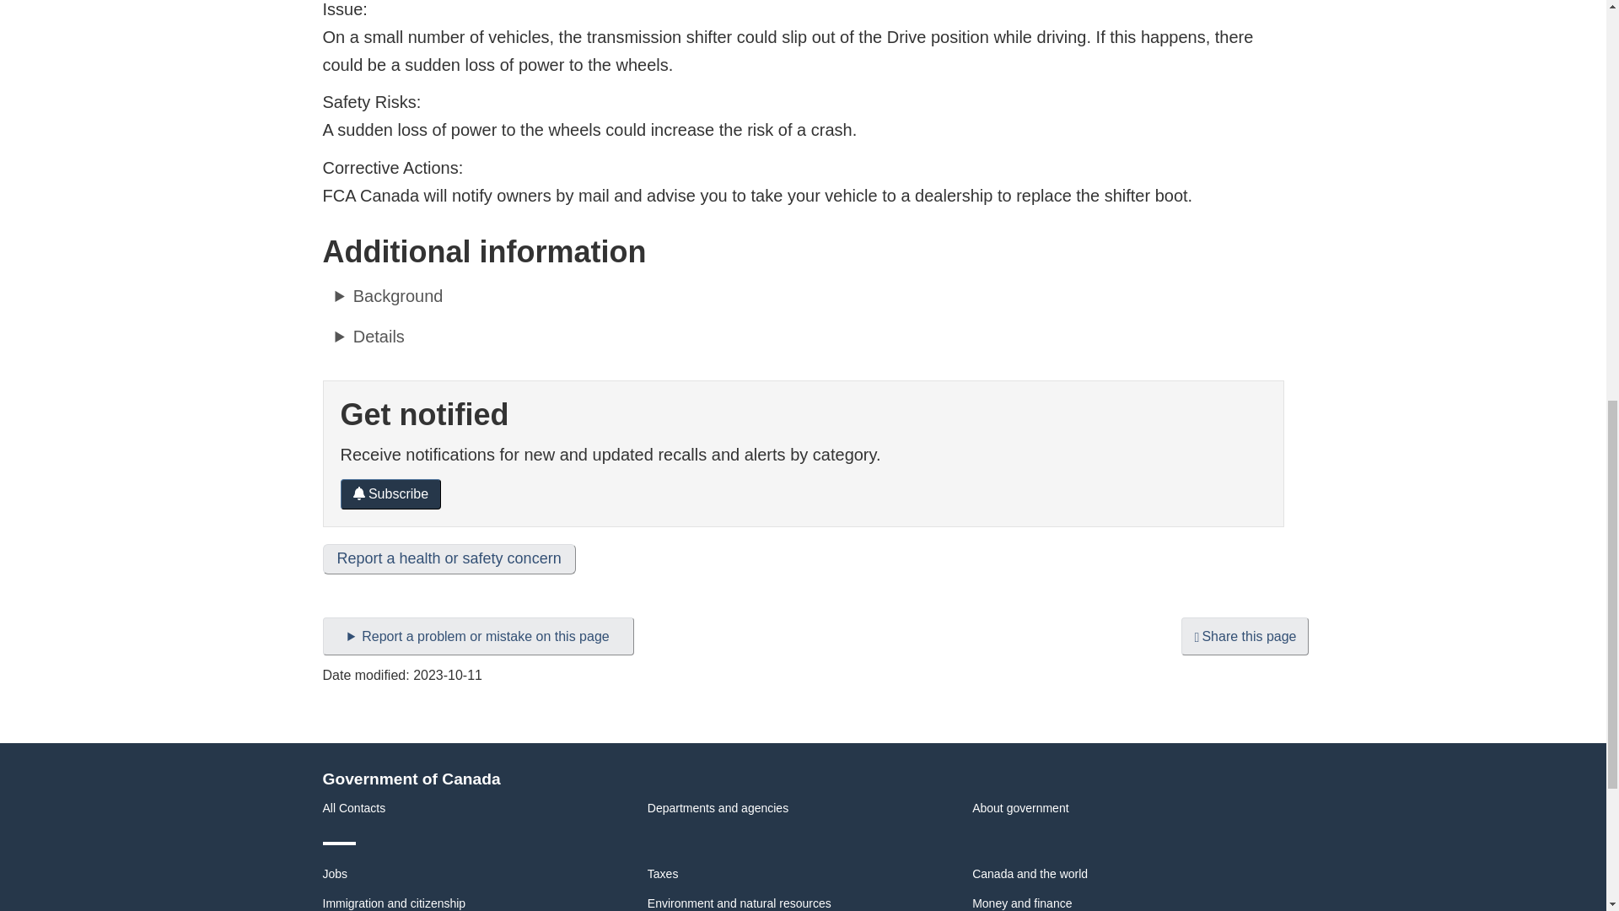  I want to click on All Contacts, so click(353, 808).